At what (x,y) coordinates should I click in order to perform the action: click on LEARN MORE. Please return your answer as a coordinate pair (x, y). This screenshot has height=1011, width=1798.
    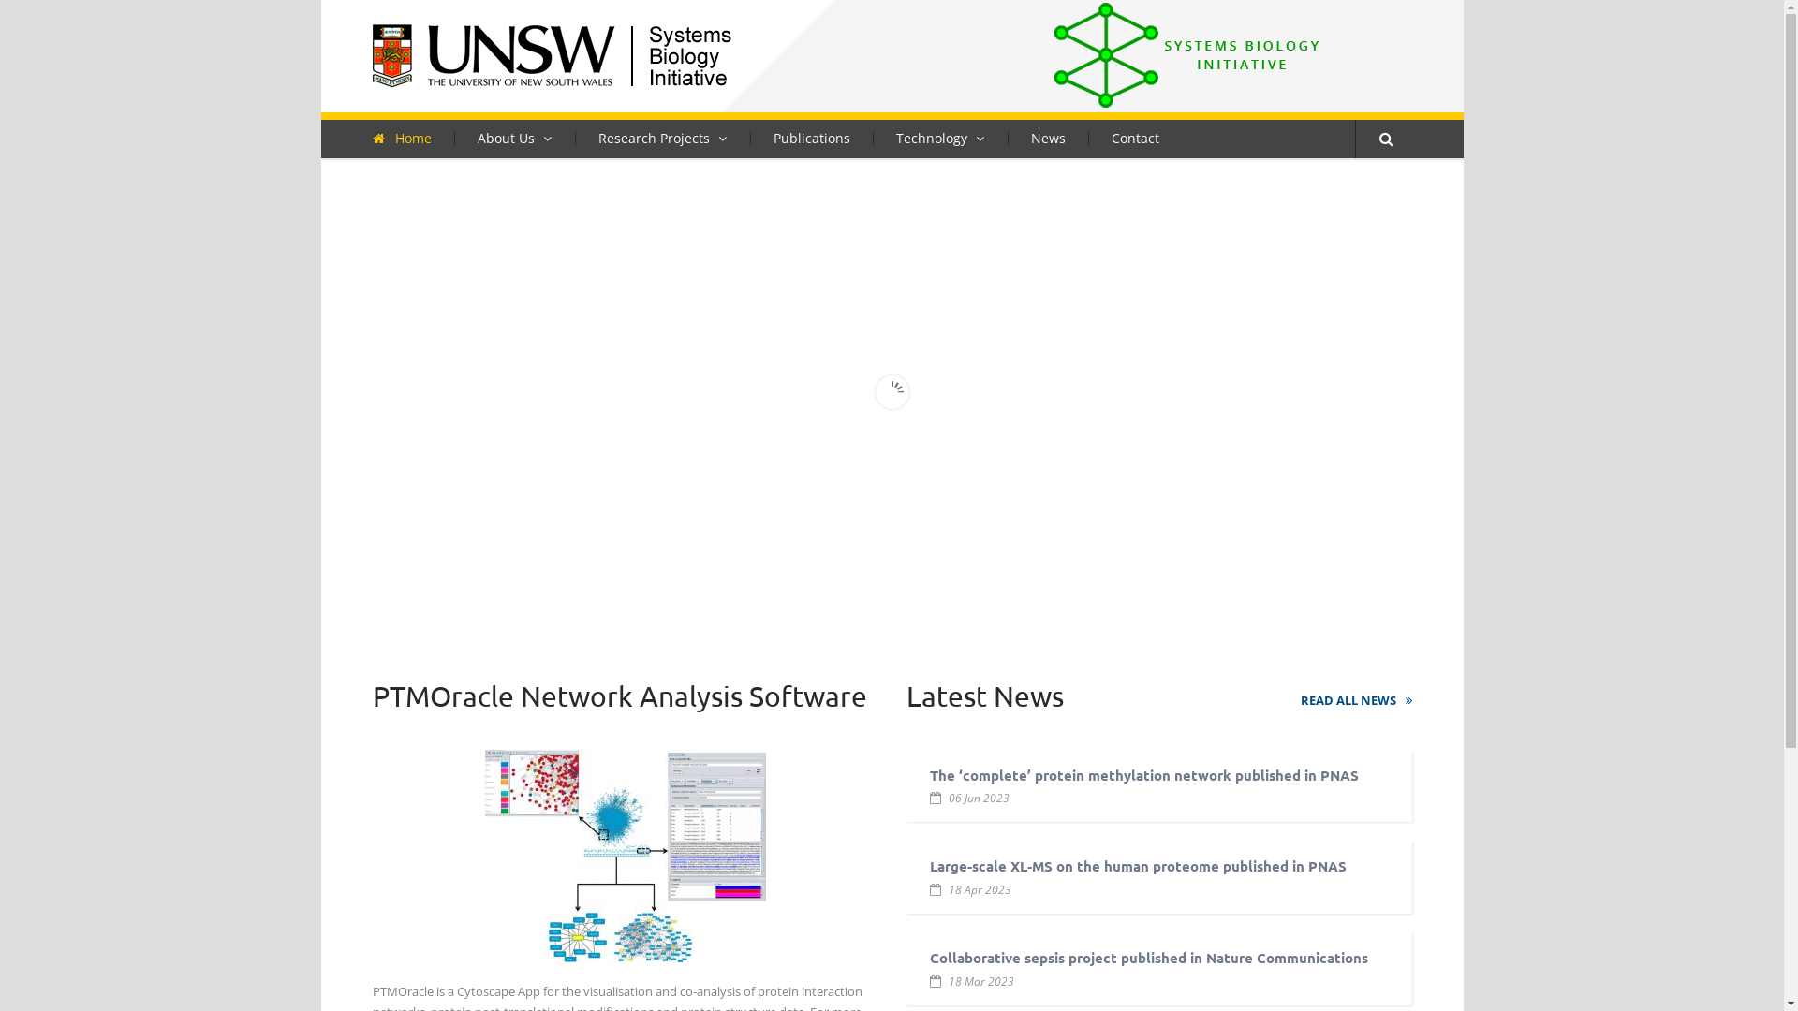
    Looking at the image, I should click on (417, 515).